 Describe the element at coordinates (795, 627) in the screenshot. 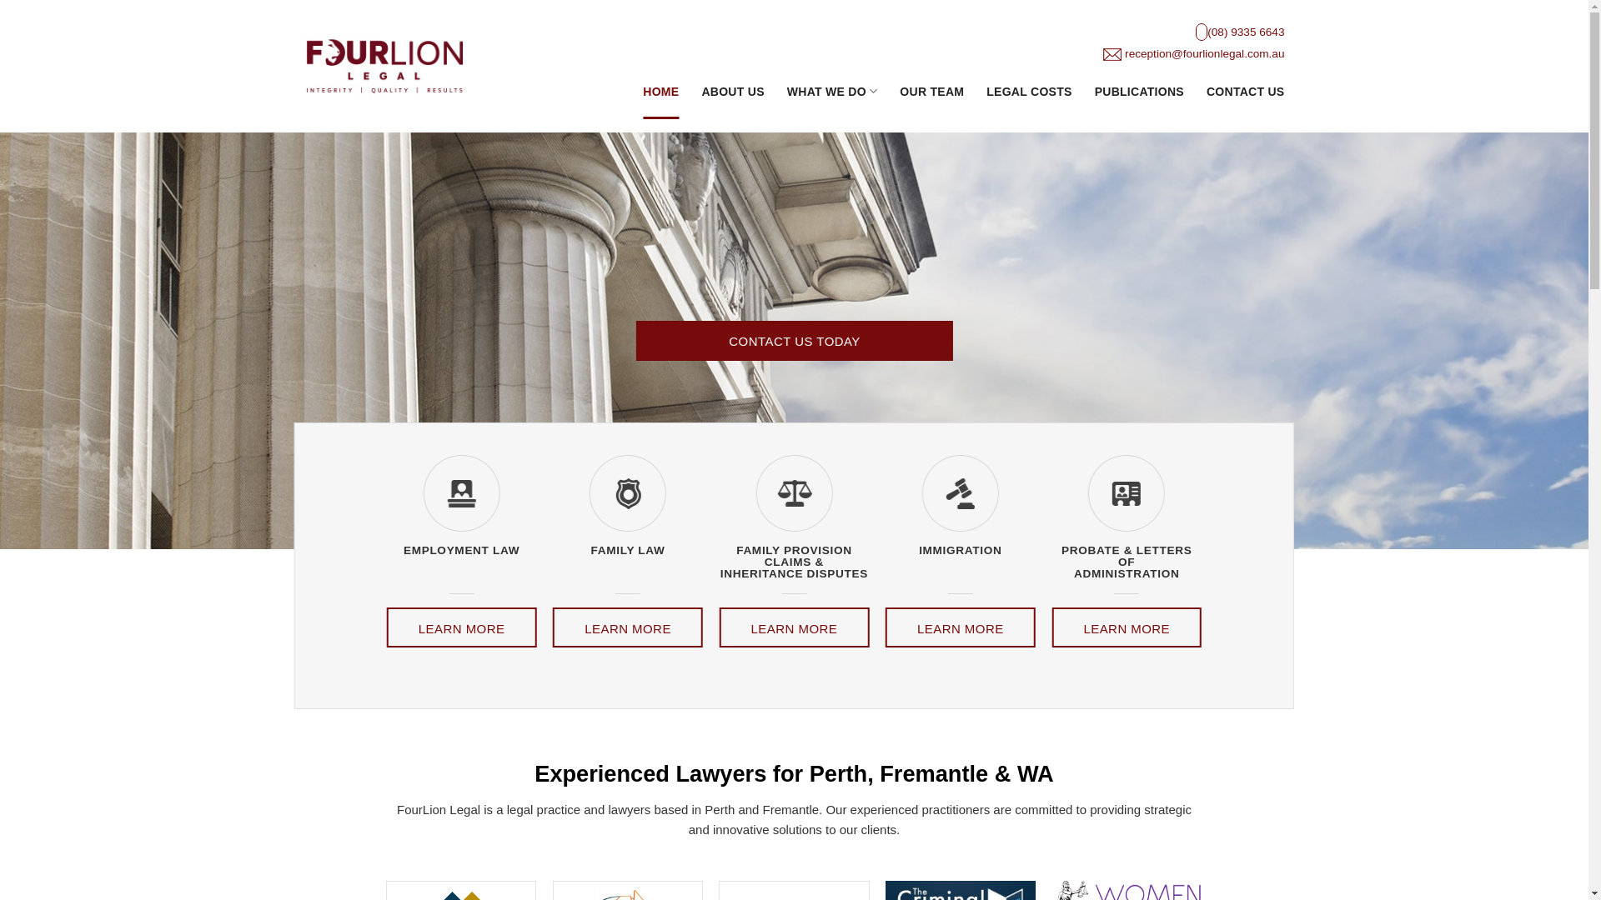

I see `LEARN MORE` at that location.